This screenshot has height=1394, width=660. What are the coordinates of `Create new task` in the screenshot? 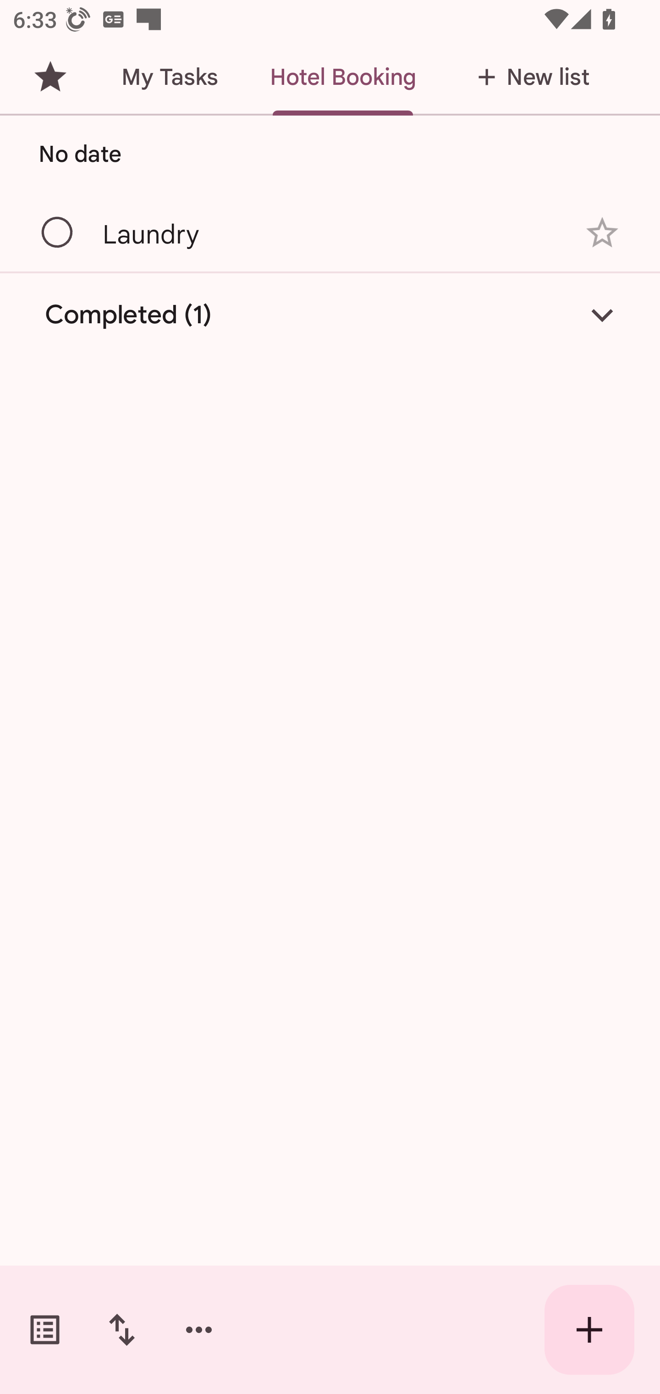 It's located at (589, 1330).